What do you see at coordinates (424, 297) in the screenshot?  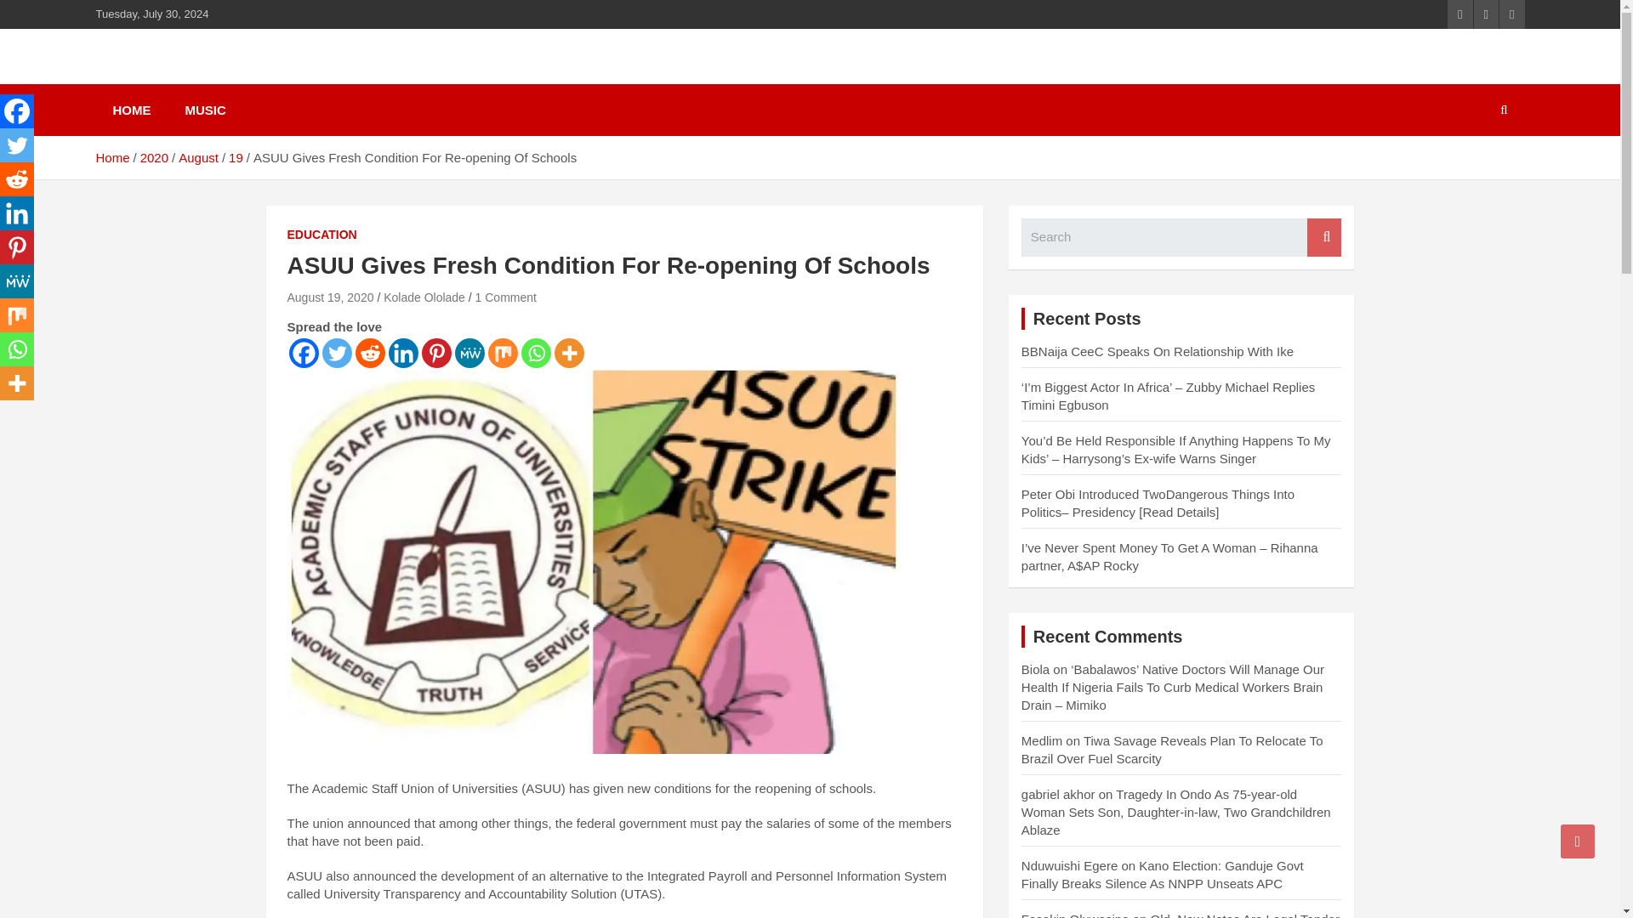 I see `Kolade Ololade` at bounding box center [424, 297].